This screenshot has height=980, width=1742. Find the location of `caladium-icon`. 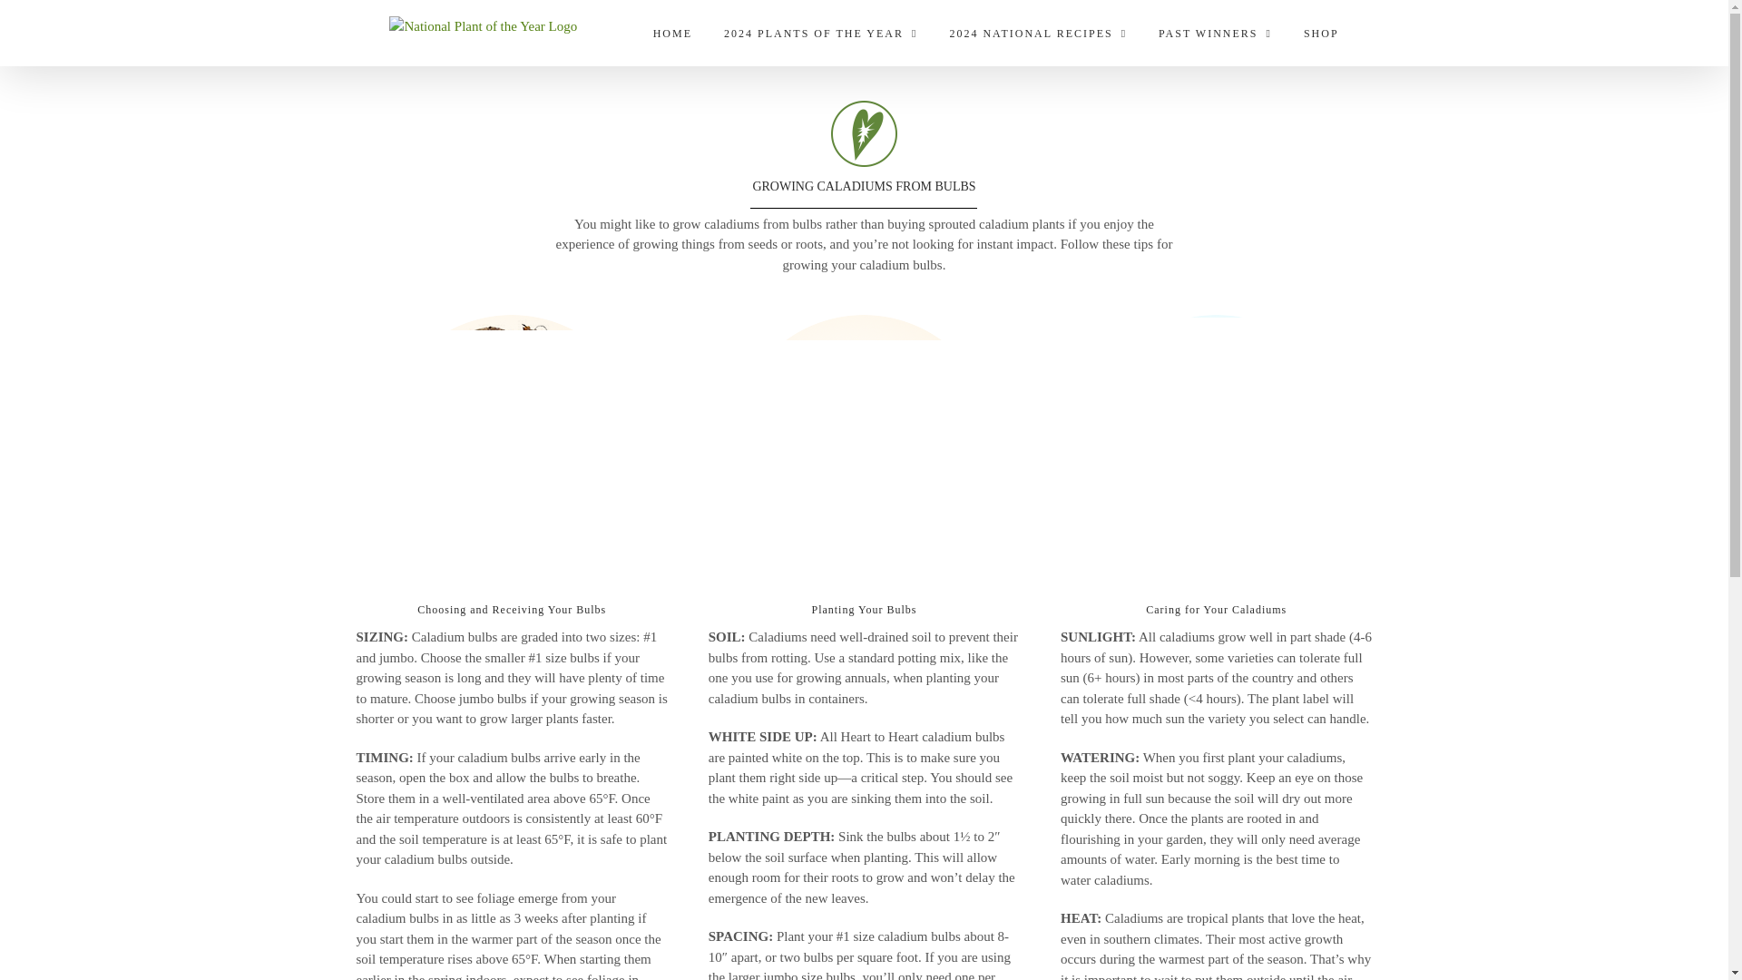

caladium-icon is located at coordinates (864, 133).